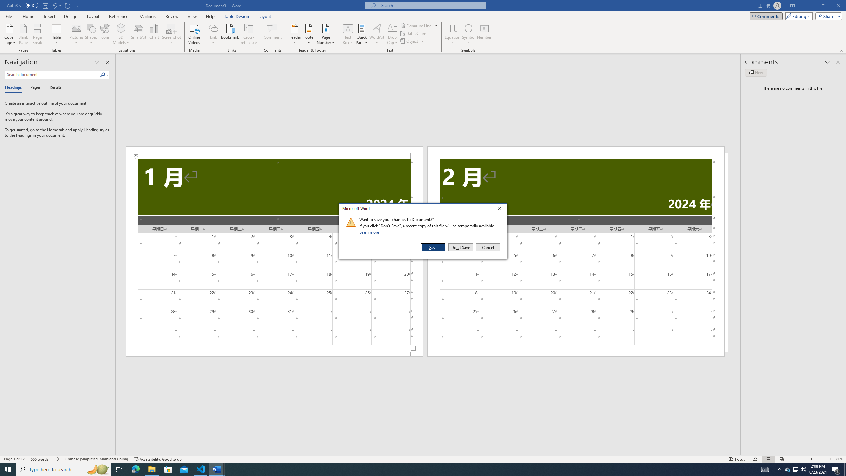 This screenshot has height=476, width=846. Describe the element at coordinates (803, 469) in the screenshot. I see `Q2790: 100%` at that location.